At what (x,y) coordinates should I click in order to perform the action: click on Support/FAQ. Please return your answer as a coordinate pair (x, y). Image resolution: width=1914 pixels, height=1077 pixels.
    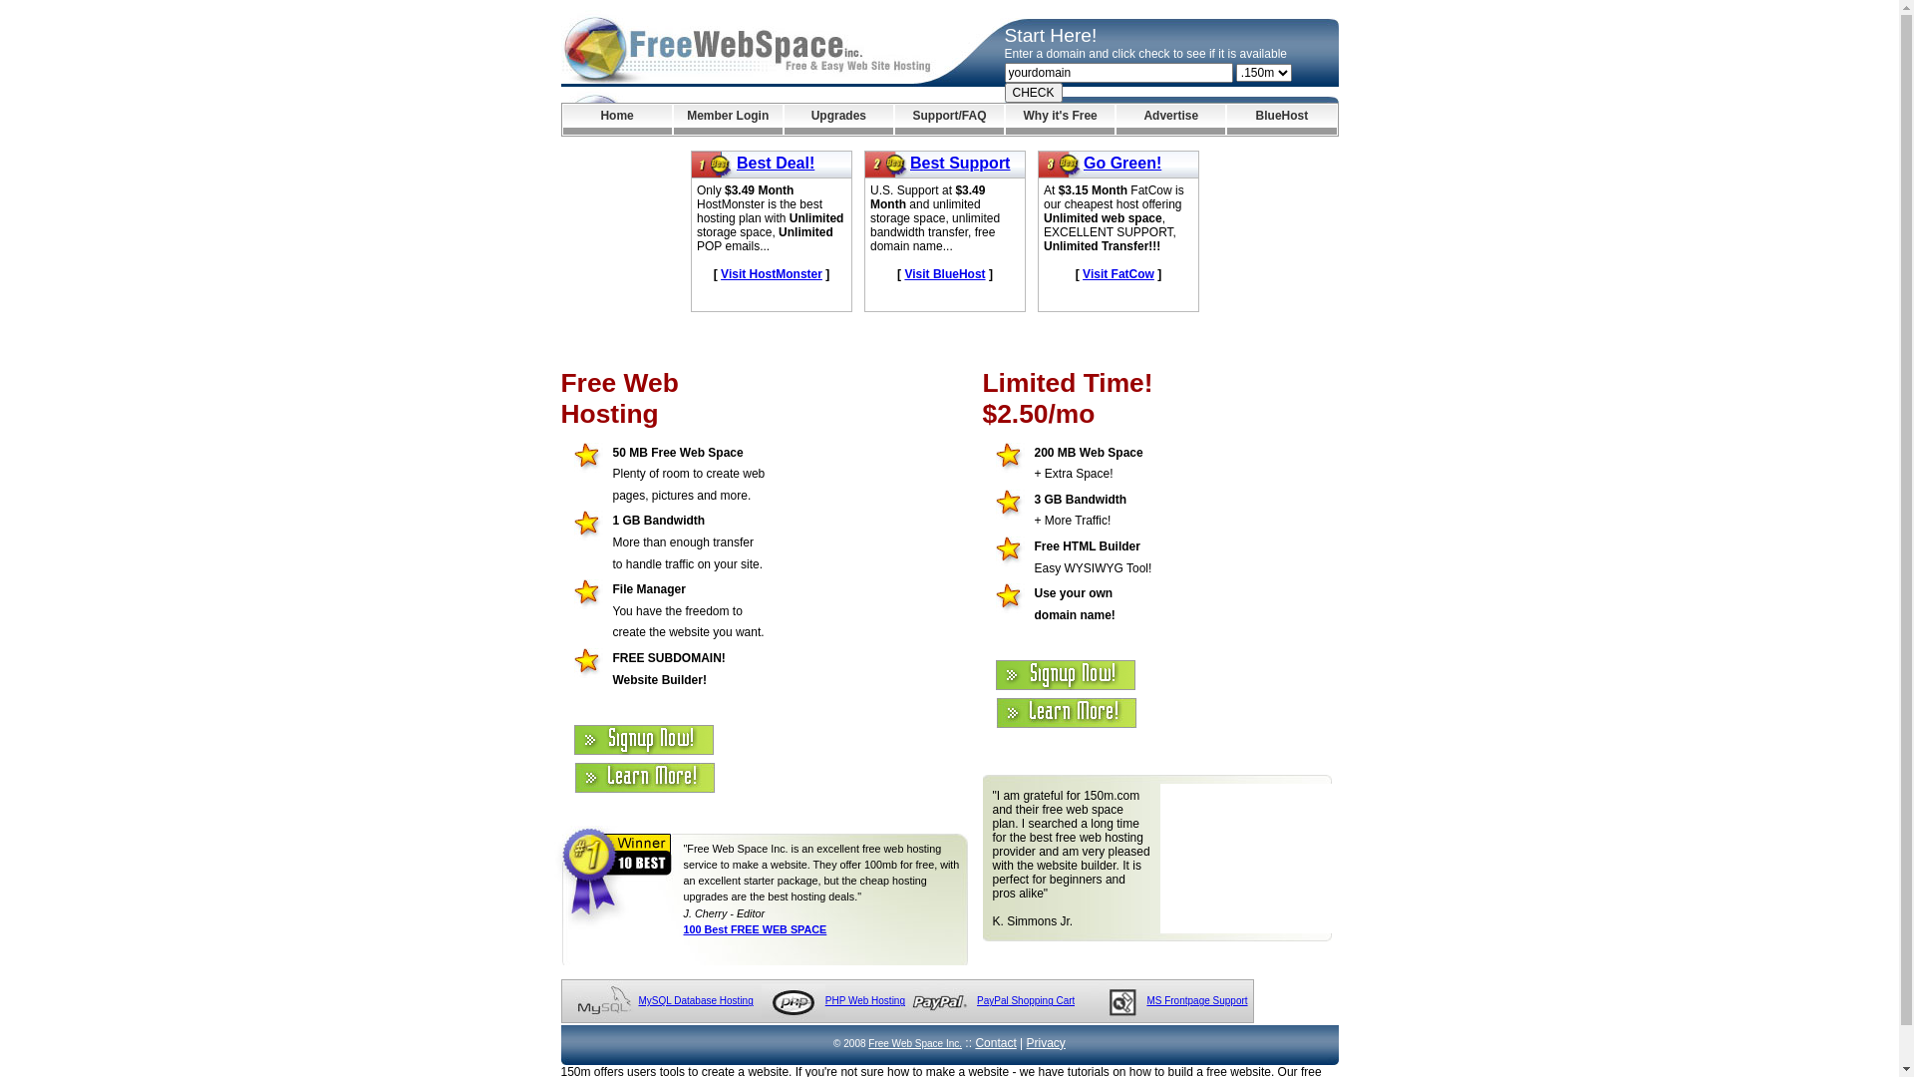
    Looking at the image, I should click on (949, 120).